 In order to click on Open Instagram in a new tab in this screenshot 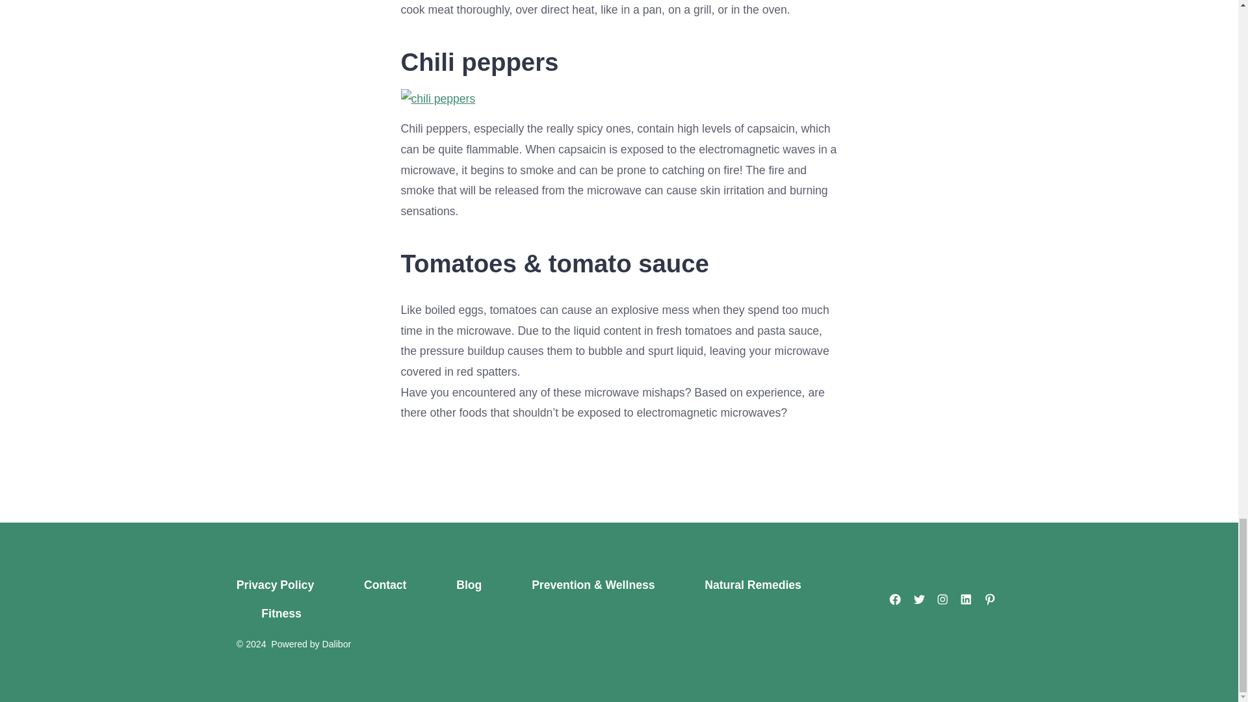, I will do `click(942, 599)`.